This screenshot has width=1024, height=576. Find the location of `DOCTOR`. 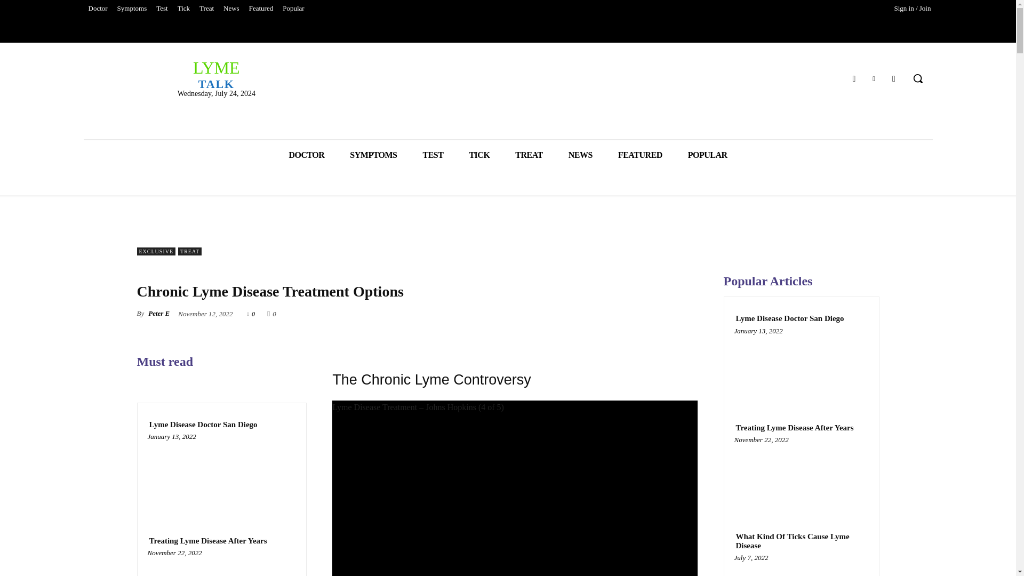

DOCTOR is located at coordinates (306, 155).